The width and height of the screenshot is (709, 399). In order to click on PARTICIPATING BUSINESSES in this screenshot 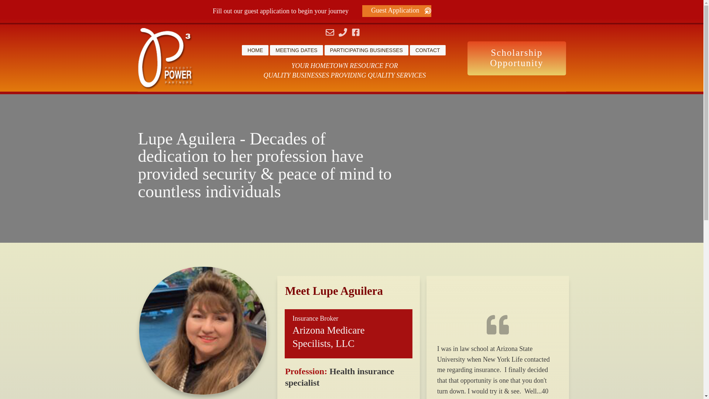, I will do `click(366, 50)`.